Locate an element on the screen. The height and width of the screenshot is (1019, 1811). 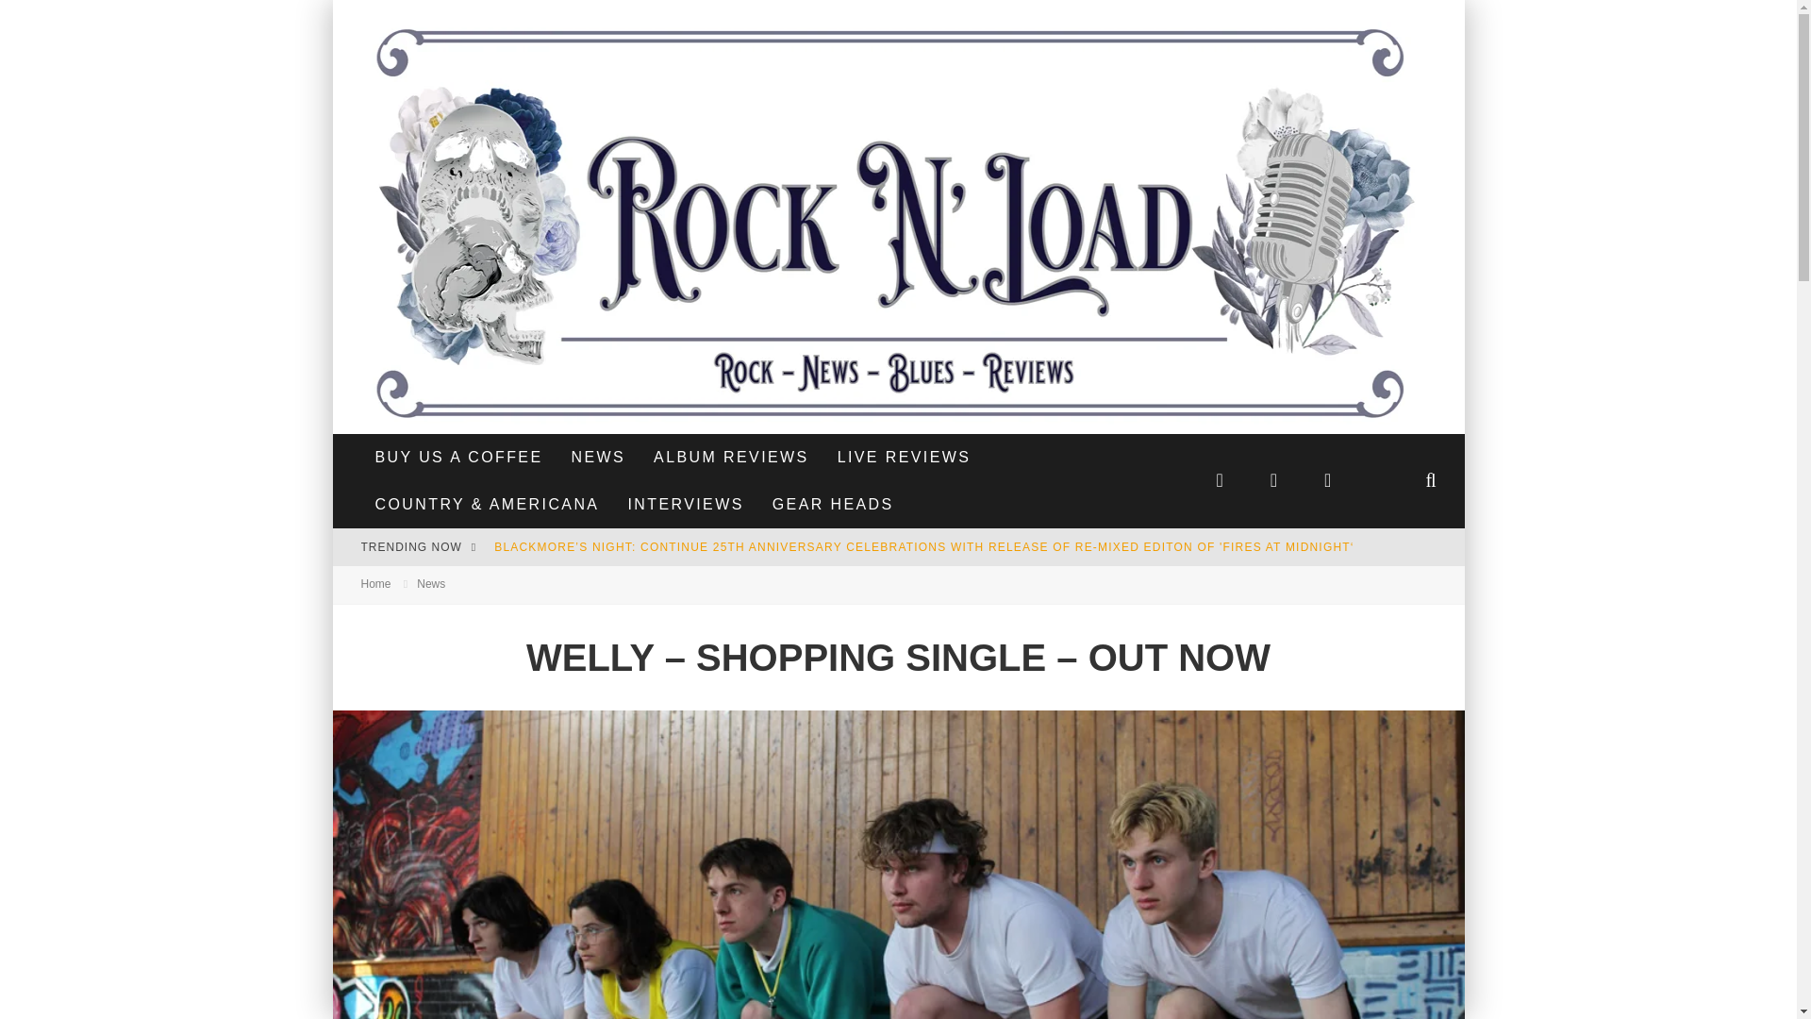
ALBUM REVIEWS is located at coordinates (731, 457).